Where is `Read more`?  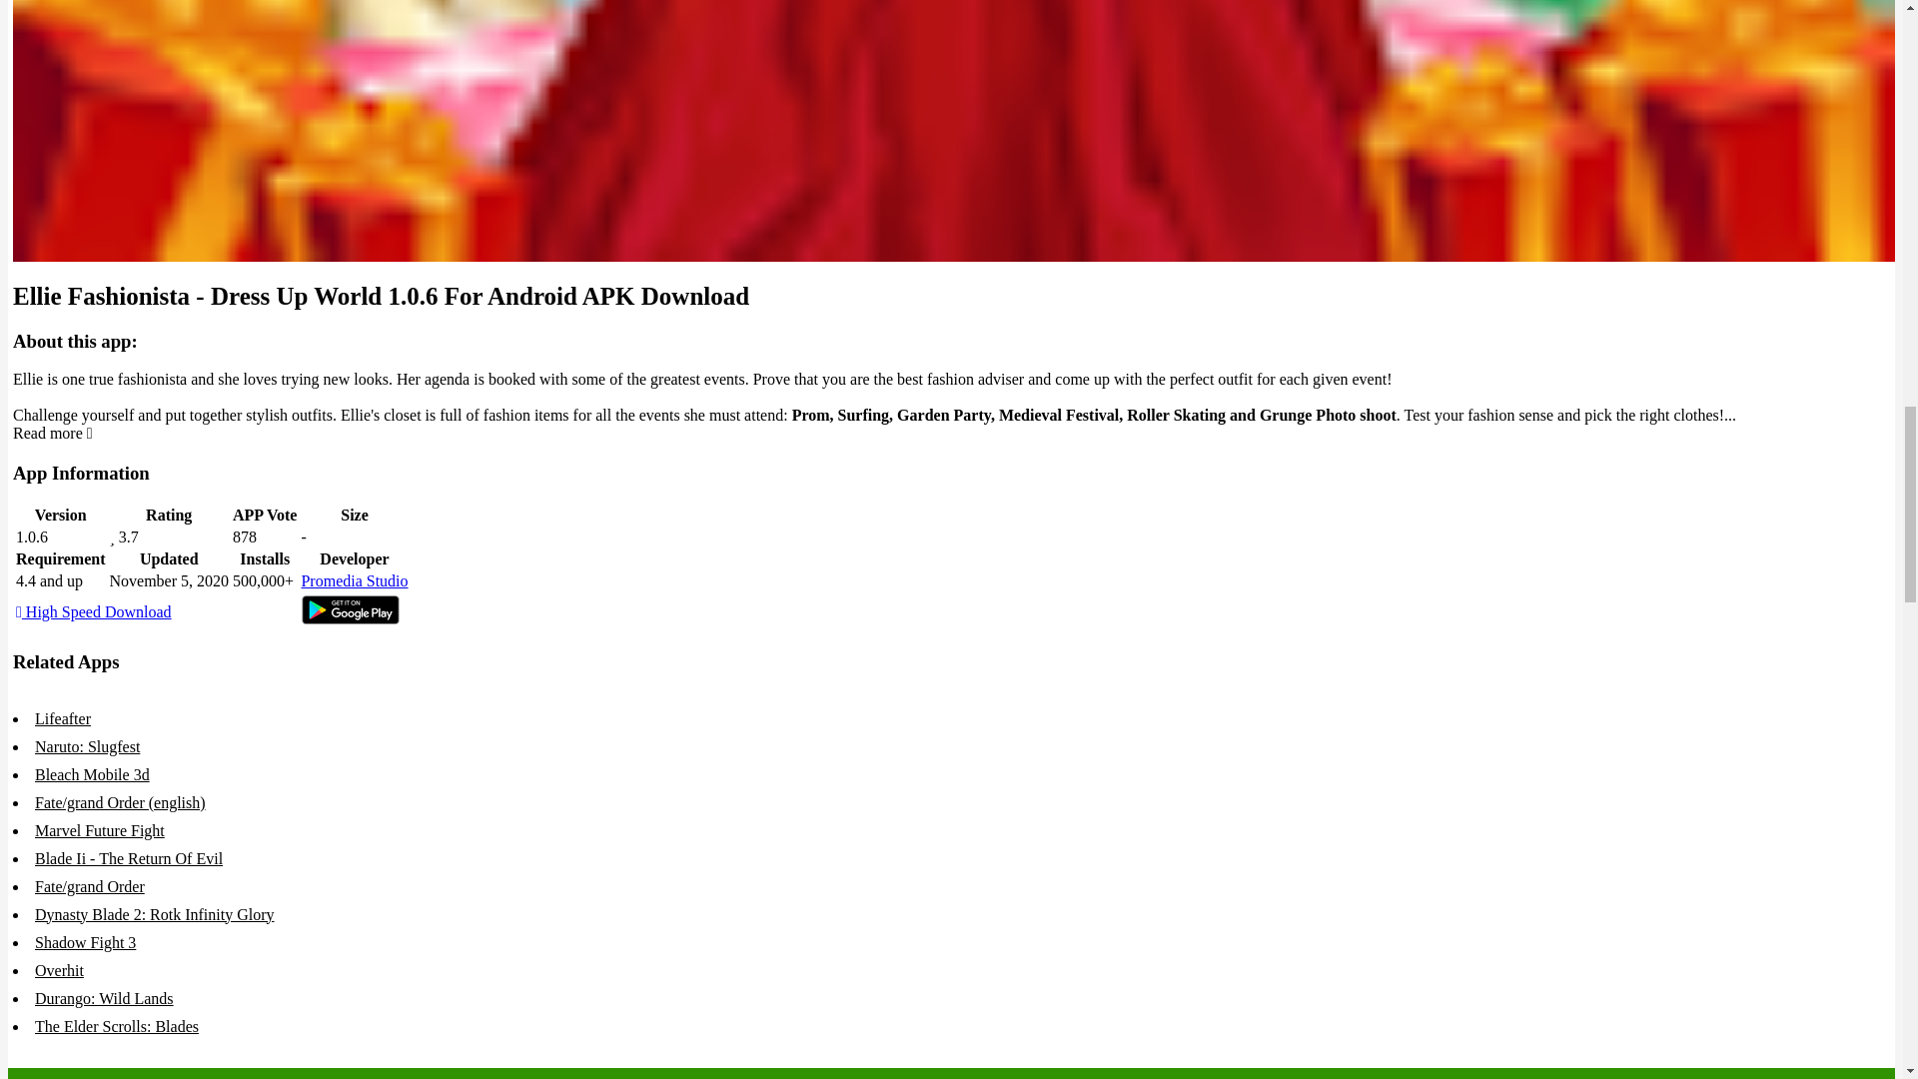 Read more is located at coordinates (52, 433).